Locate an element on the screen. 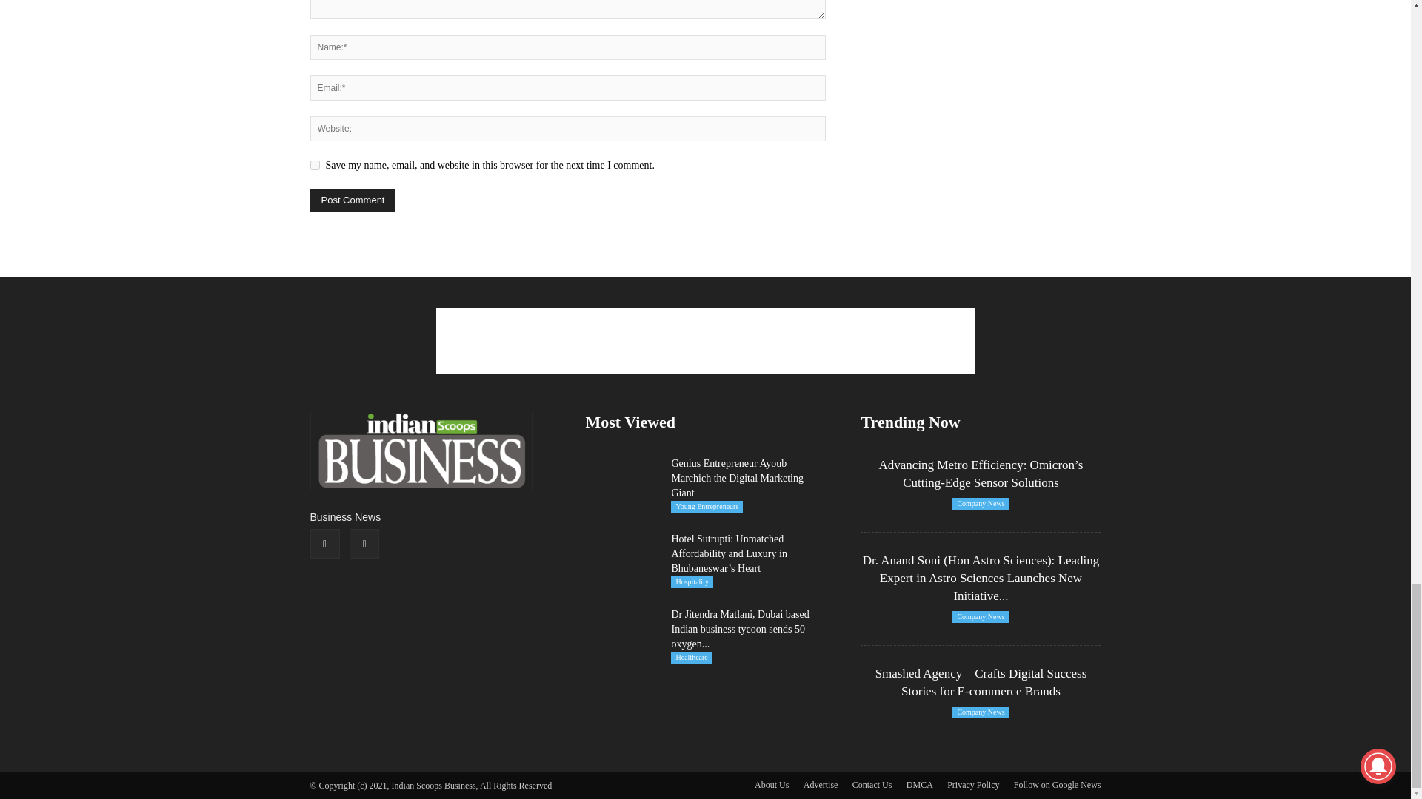 The height and width of the screenshot is (799, 1422). yes is located at coordinates (314, 166).